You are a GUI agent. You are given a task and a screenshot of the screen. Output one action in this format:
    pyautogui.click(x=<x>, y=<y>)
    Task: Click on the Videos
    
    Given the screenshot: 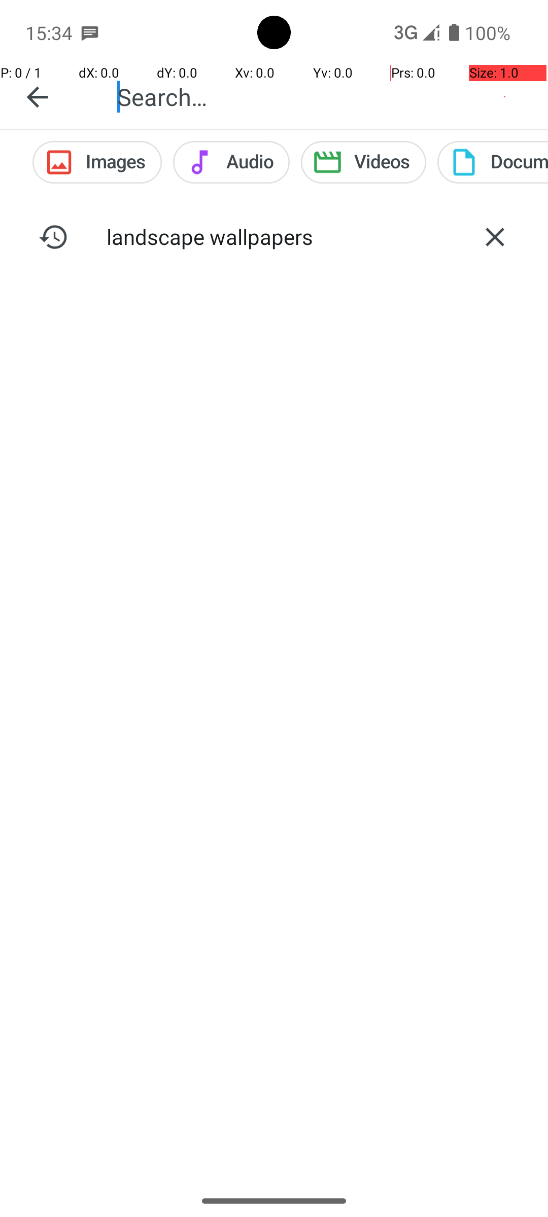 What is the action you would take?
    pyautogui.click(x=363, y=162)
    